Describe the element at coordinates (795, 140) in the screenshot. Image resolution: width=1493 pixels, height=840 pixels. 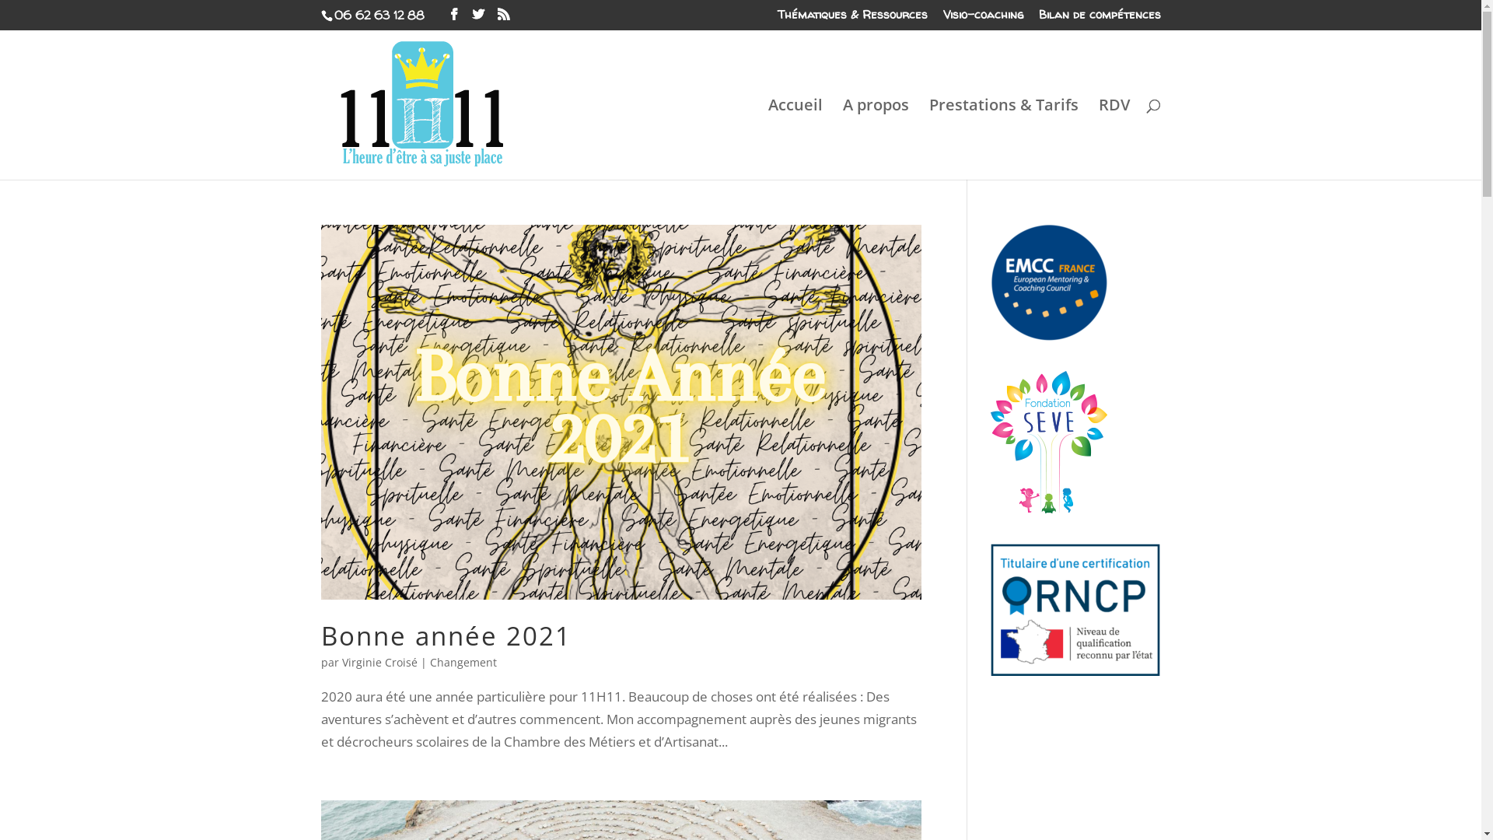
I see `Accueil` at that location.